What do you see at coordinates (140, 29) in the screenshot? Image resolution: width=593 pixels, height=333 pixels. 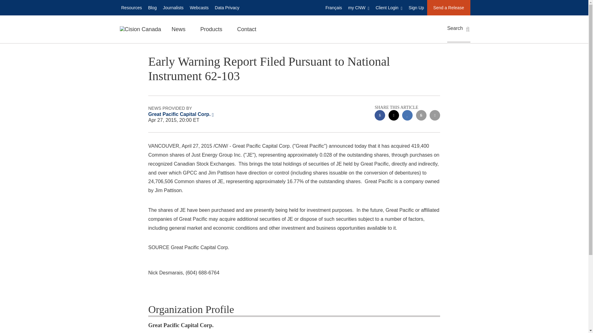 I see `Cision Canada` at bounding box center [140, 29].